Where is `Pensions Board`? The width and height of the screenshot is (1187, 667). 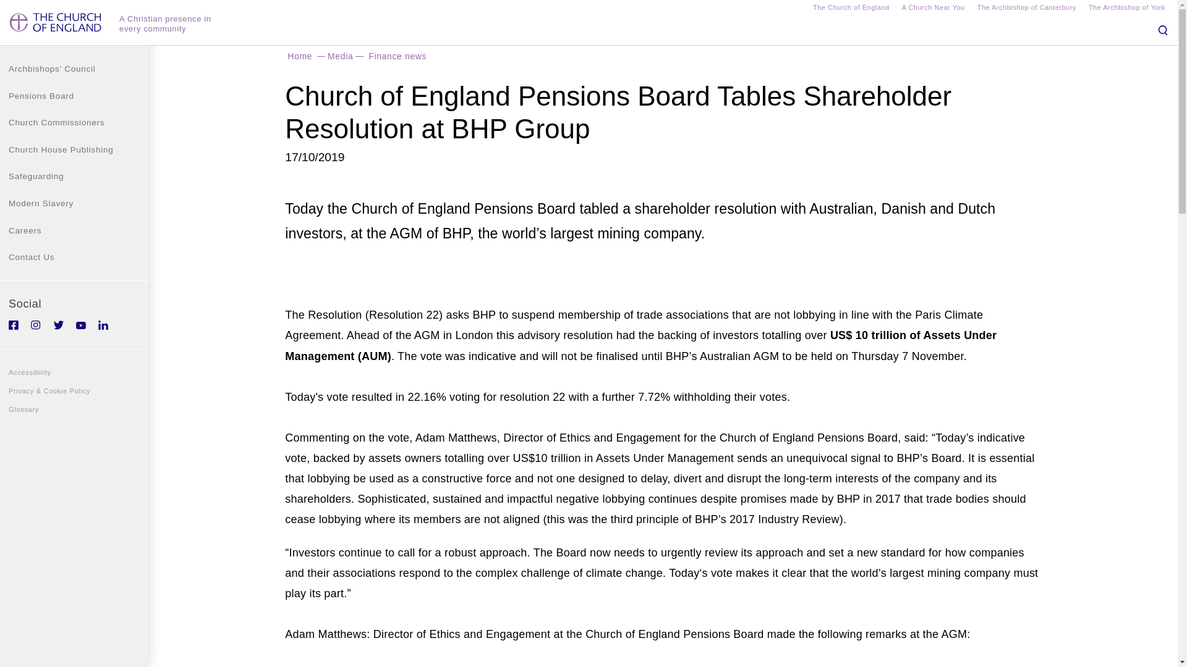 Pensions Board is located at coordinates (74, 96).